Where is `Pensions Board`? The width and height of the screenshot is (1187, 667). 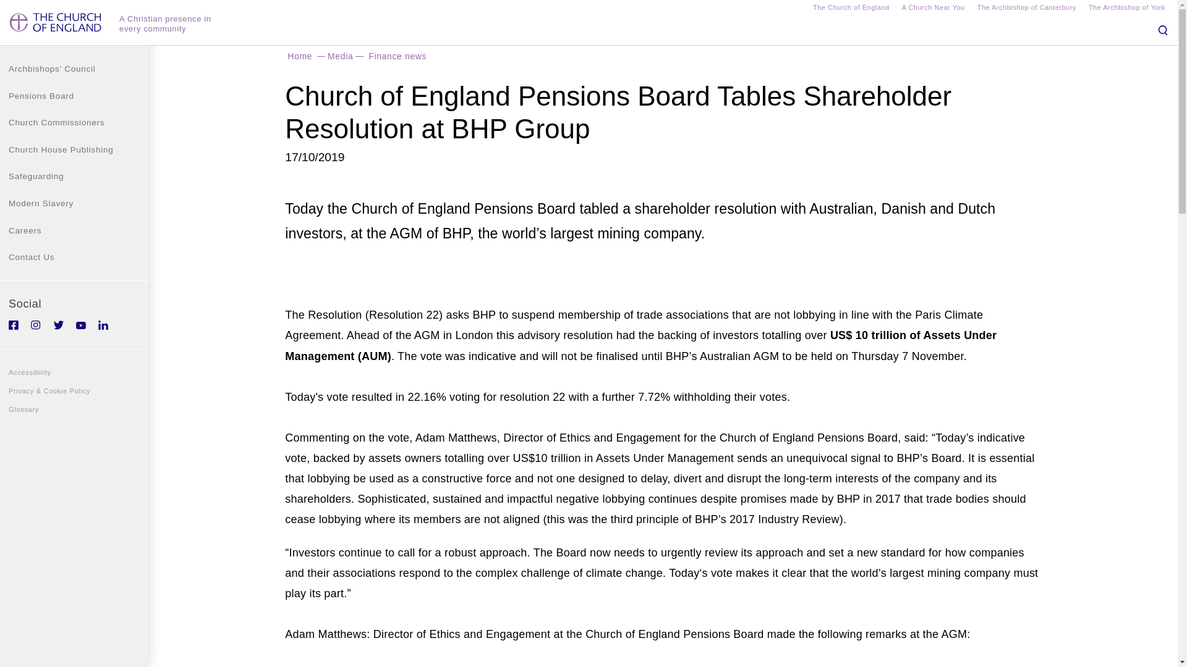 Pensions Board is located at coordinates (74, 96).